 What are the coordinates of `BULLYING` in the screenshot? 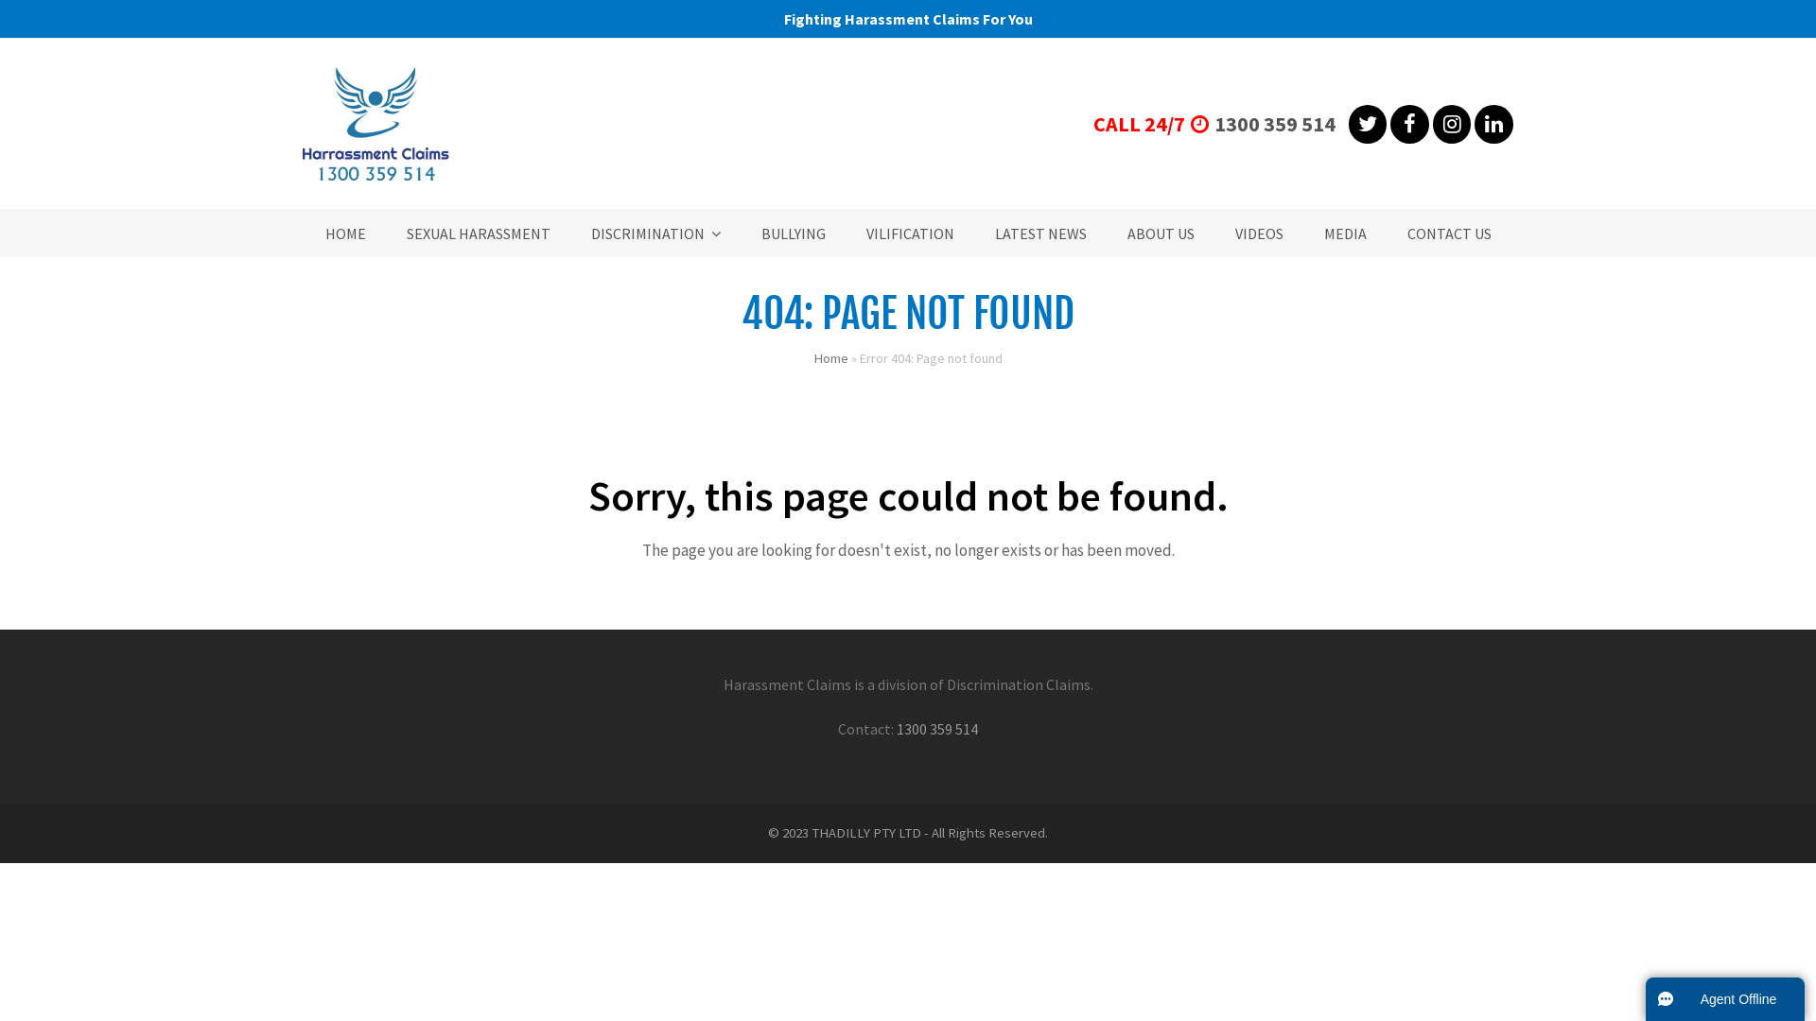 It's located at (793, 234).